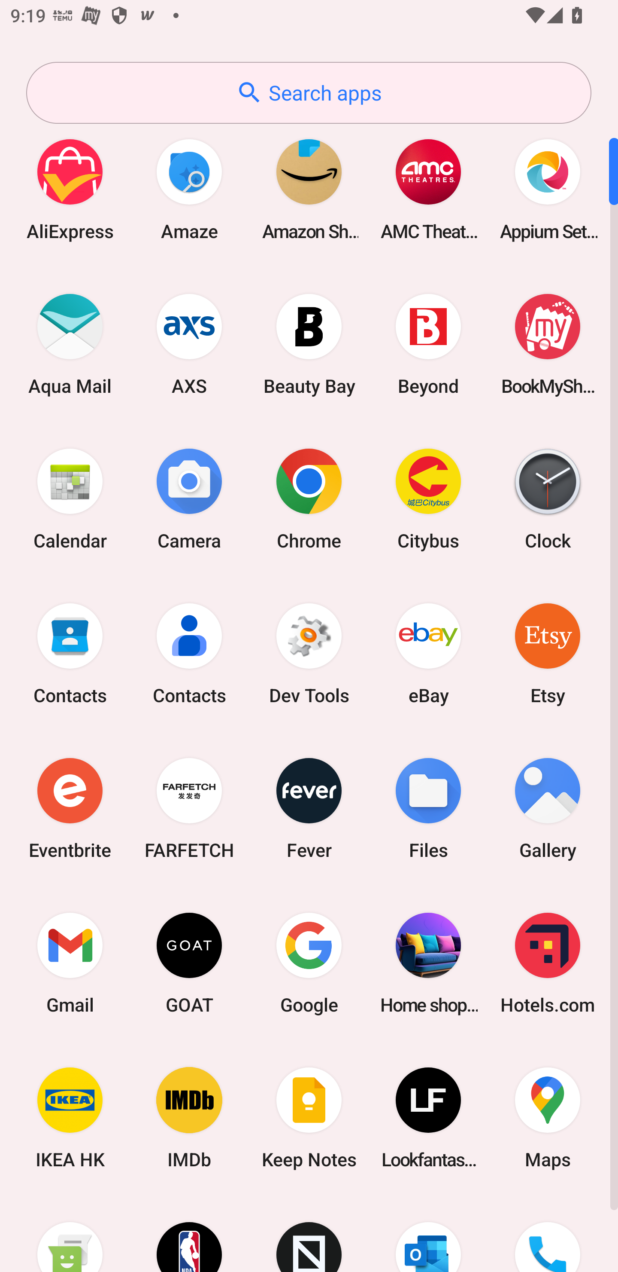  Describe the element at coordinates (70, 1118) in the screenshot. I see `IKEA HK` at that location.